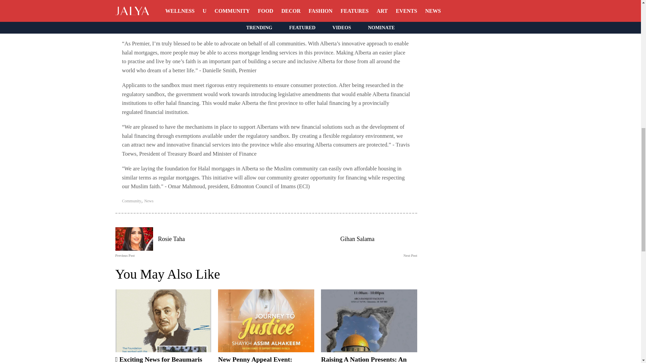 The width and height of the screenshot is (646, 363). What do you see at coordinates (474, 75) in the screenshot?
I see `Advertisement` at bounding box center [474, 75].